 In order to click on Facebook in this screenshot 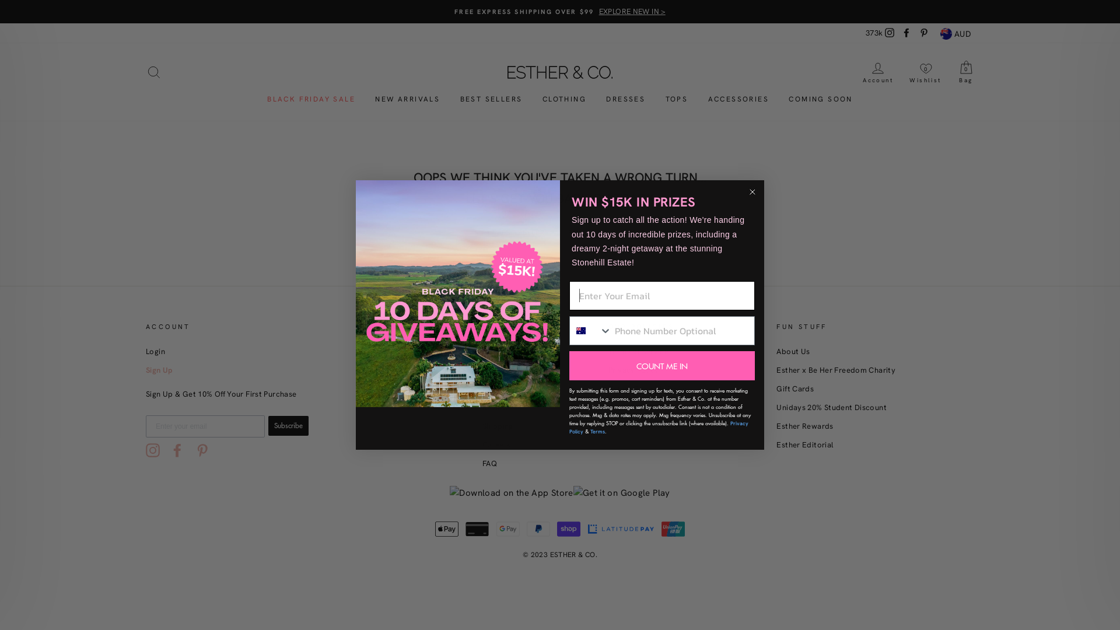, I will do `click(177, 450)`.